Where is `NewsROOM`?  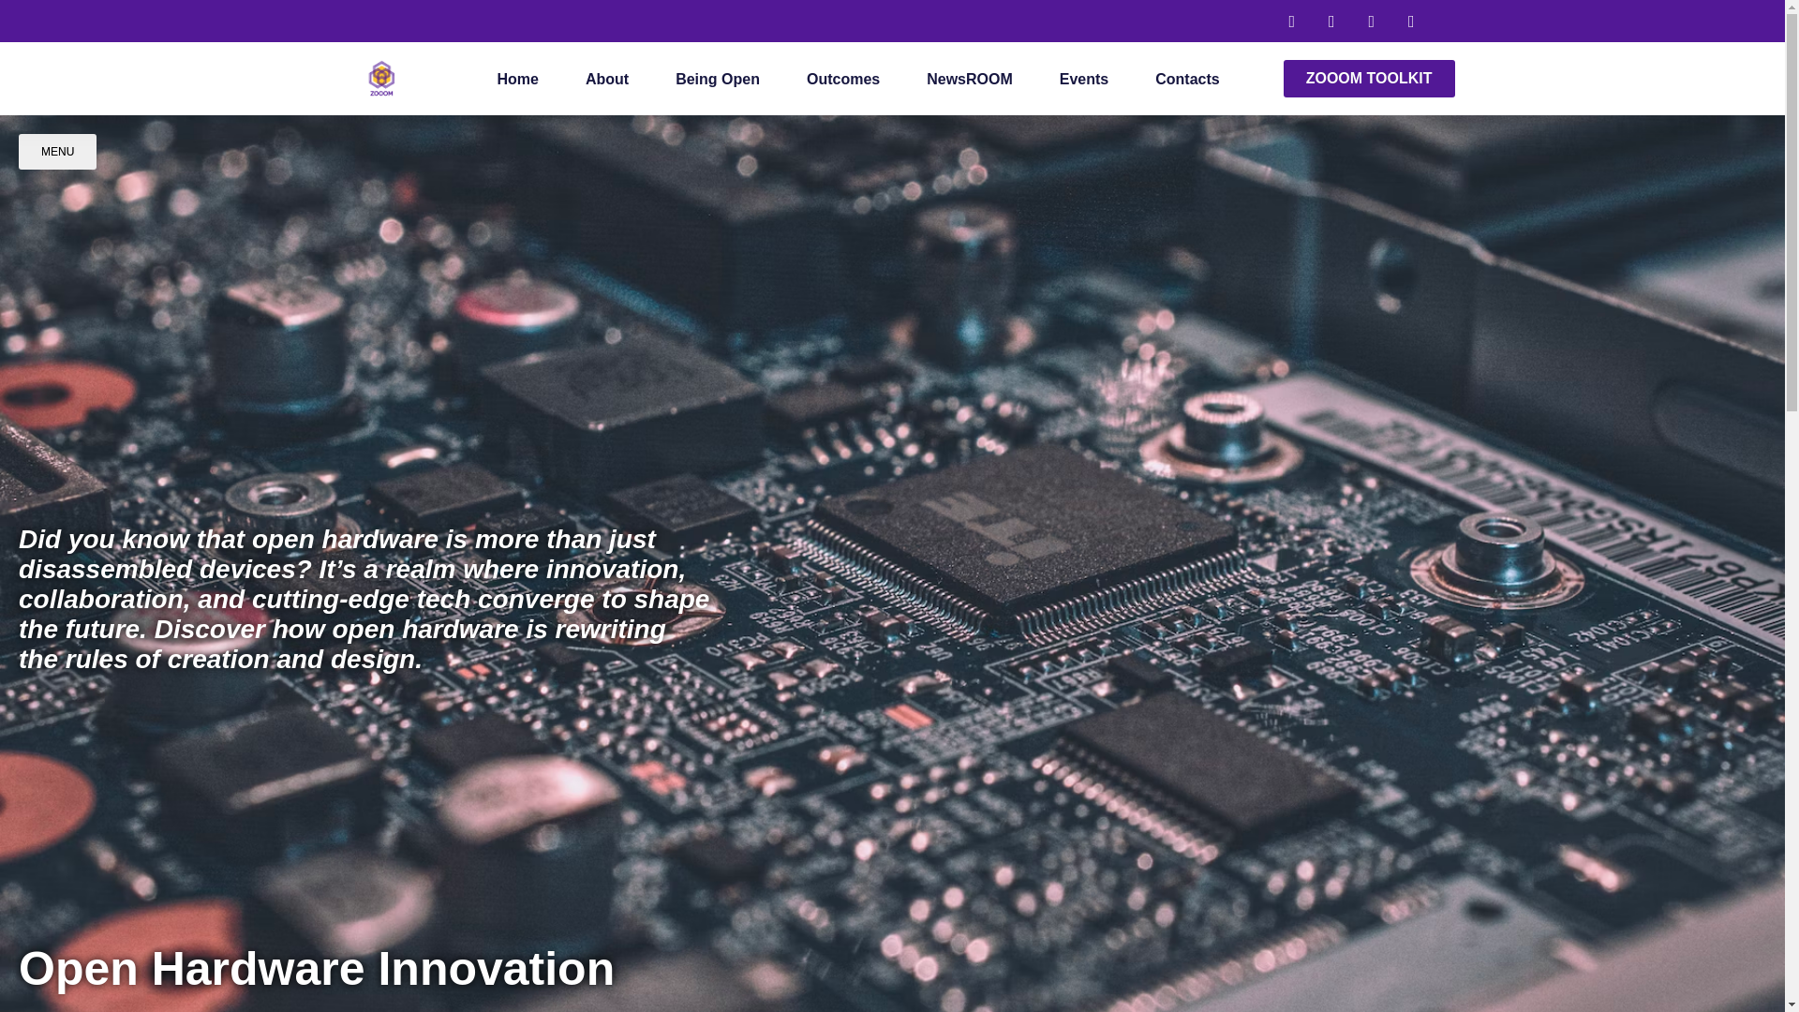 NewsROOM is located at coordinates (969, 79).